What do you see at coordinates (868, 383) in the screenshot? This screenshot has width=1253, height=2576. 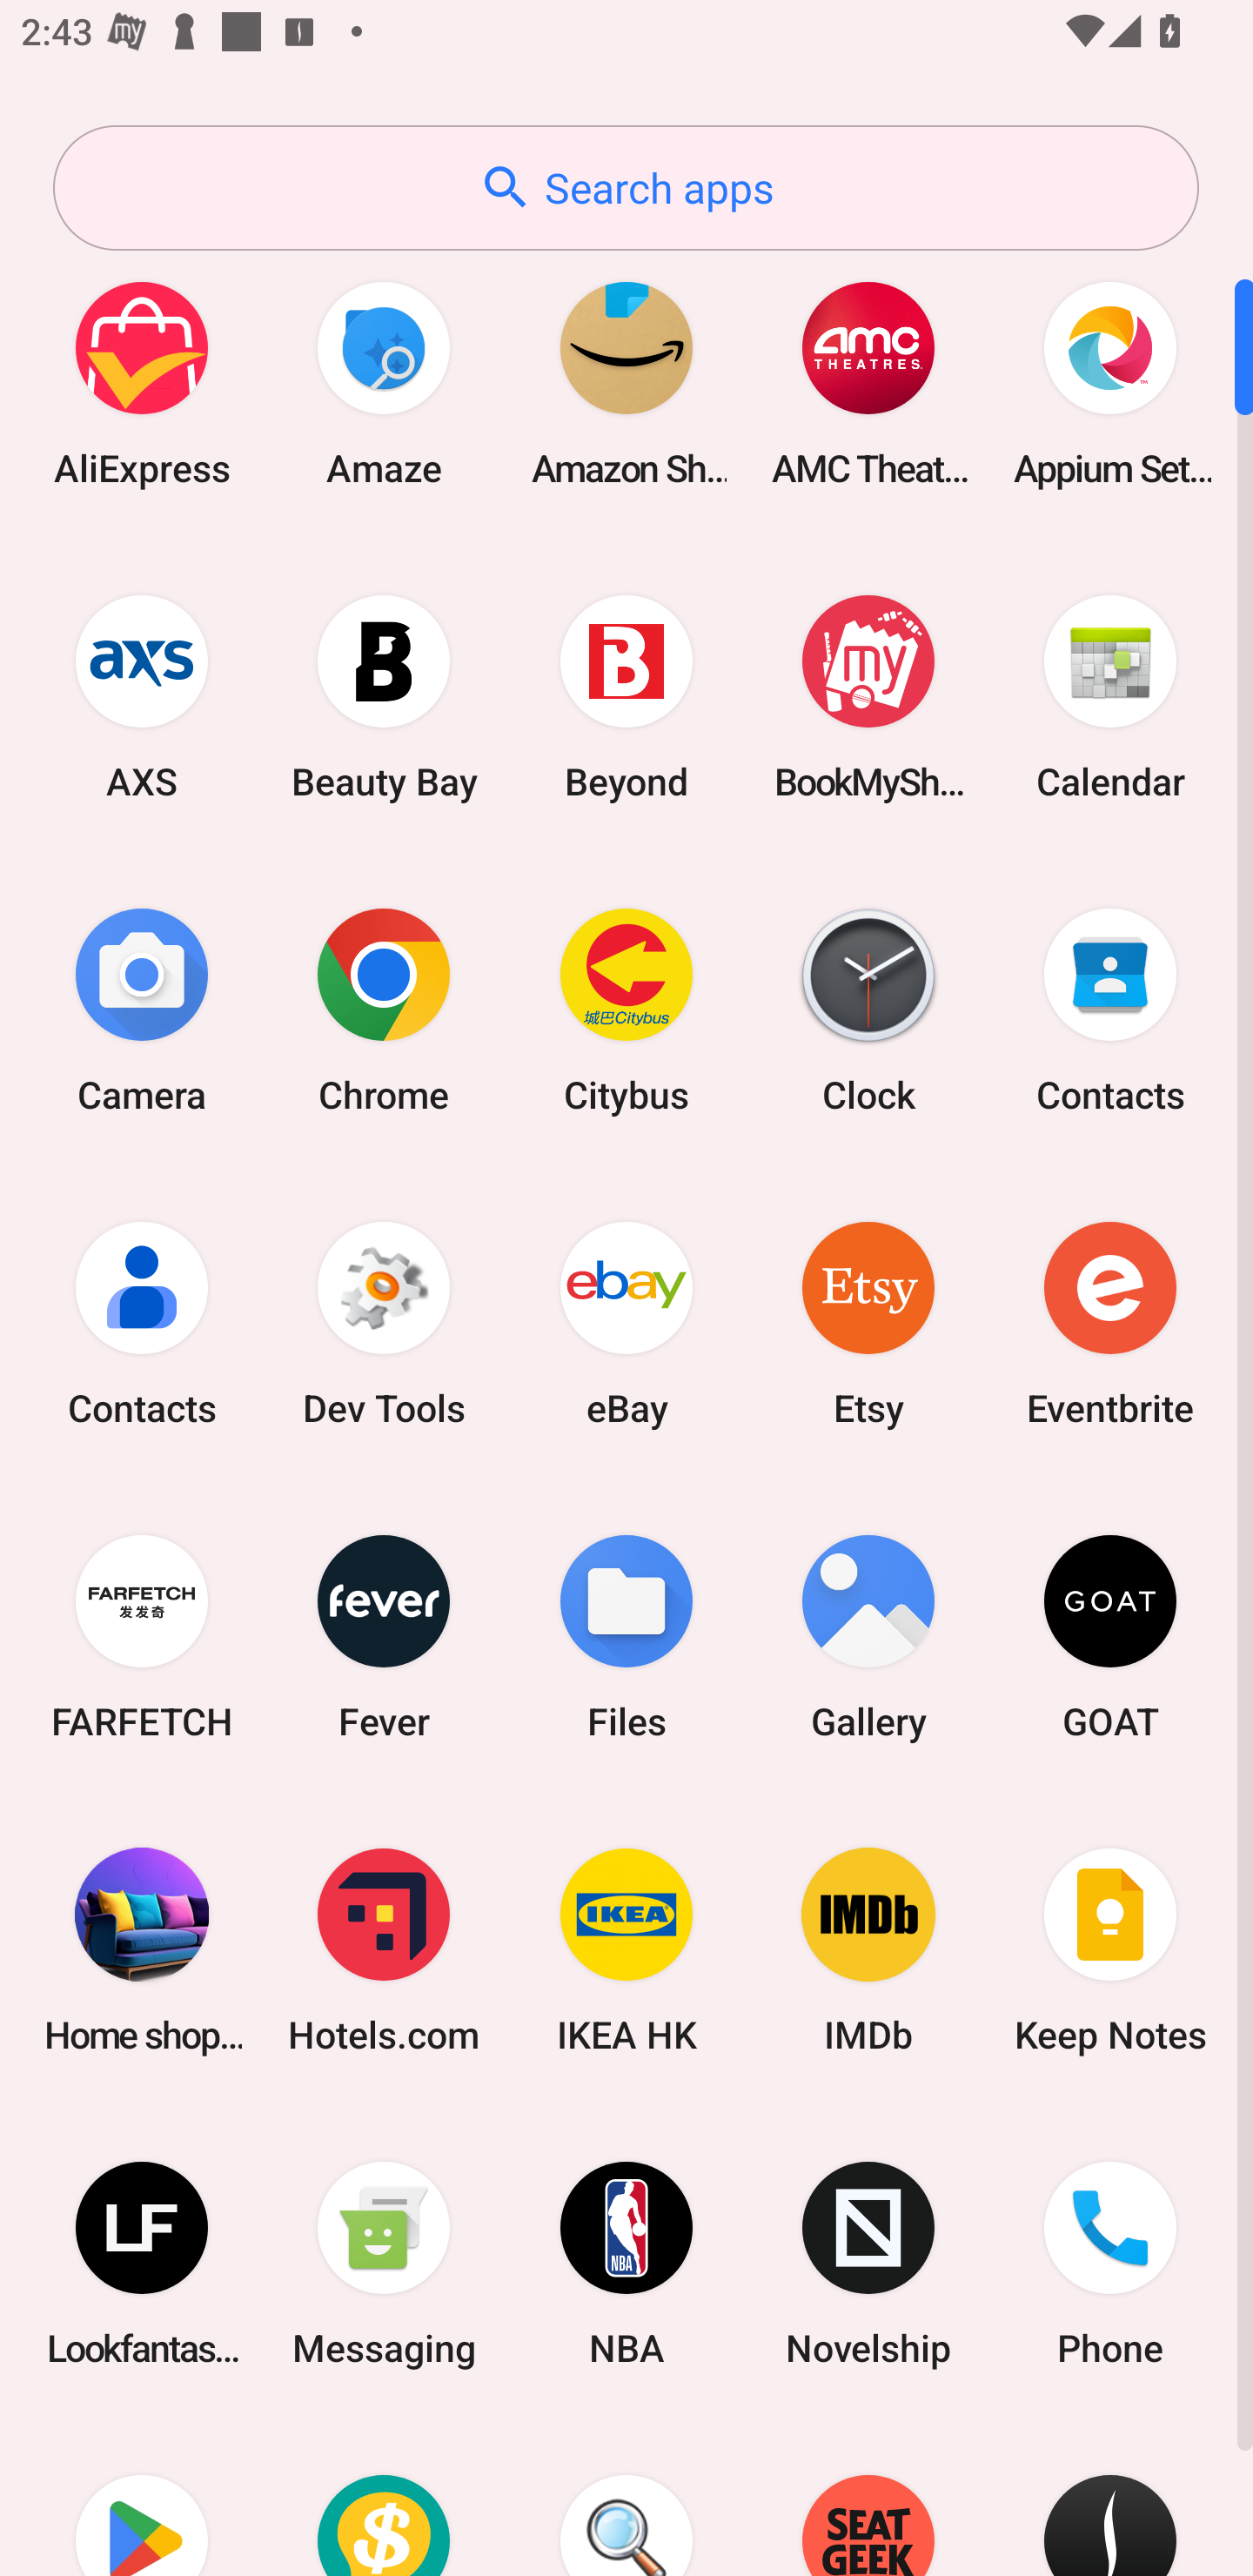 I see `AMC Theatres` at bounding box center [868, 383].